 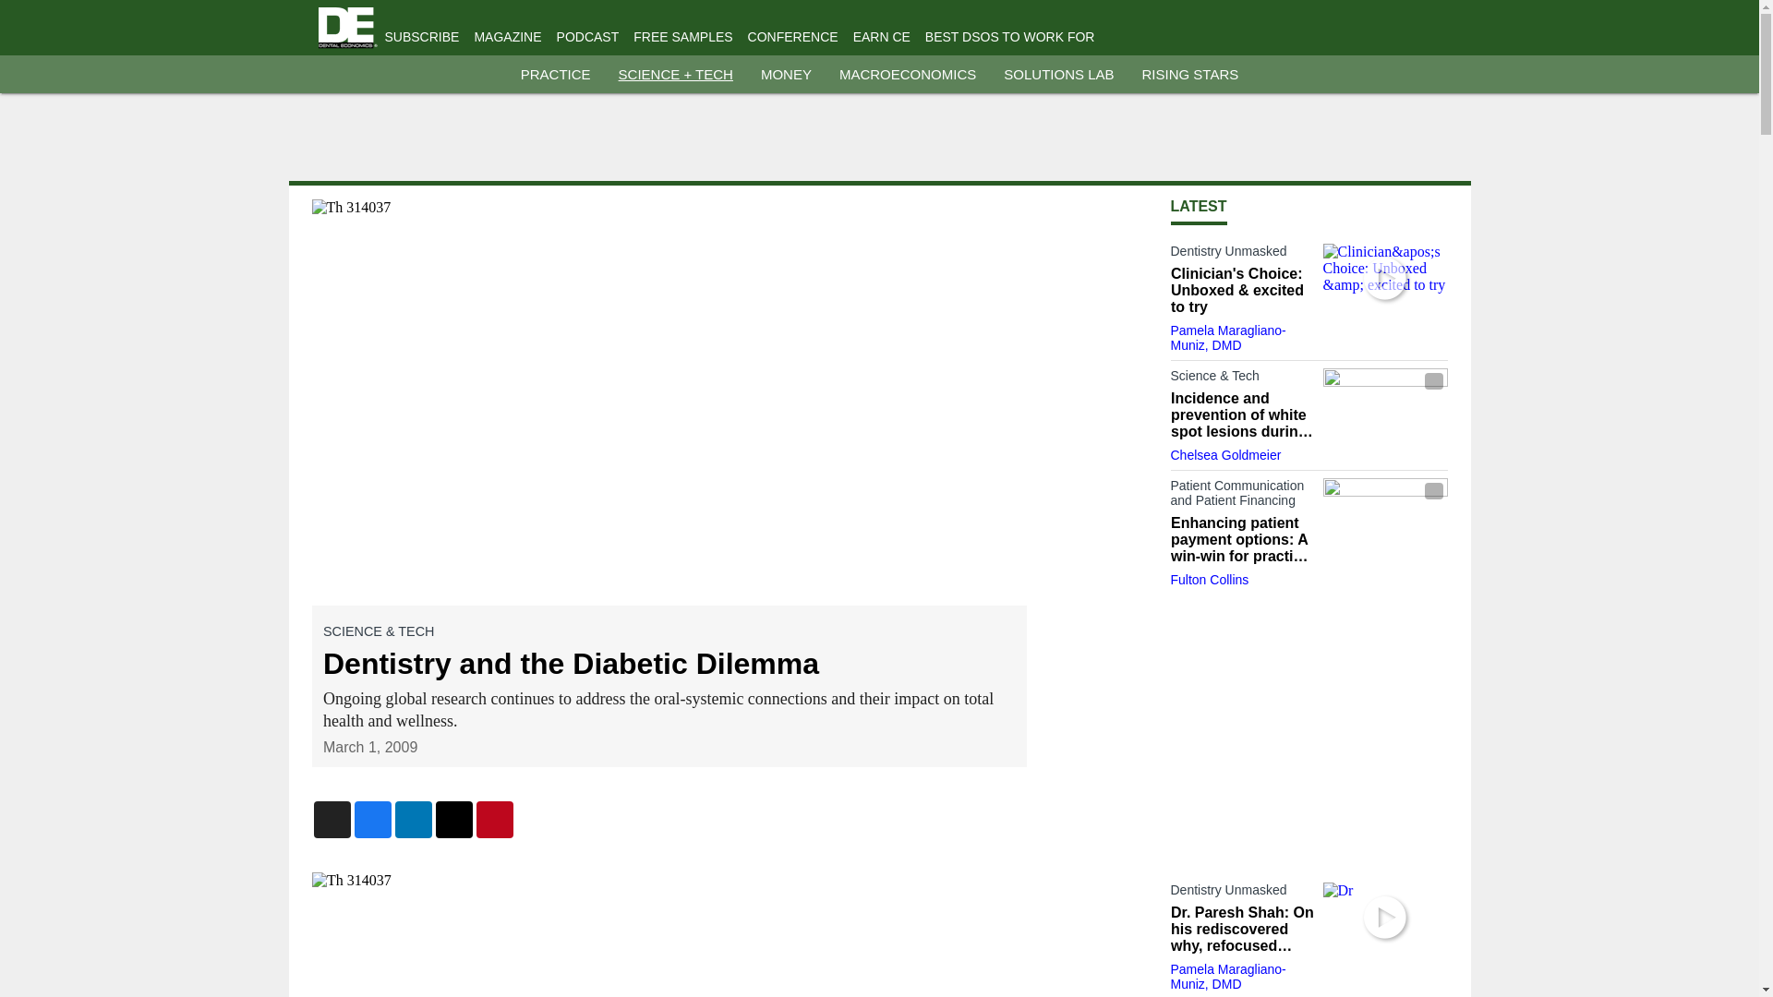 I want to click on MACROECONOMICS, so click(x=907, y=74).